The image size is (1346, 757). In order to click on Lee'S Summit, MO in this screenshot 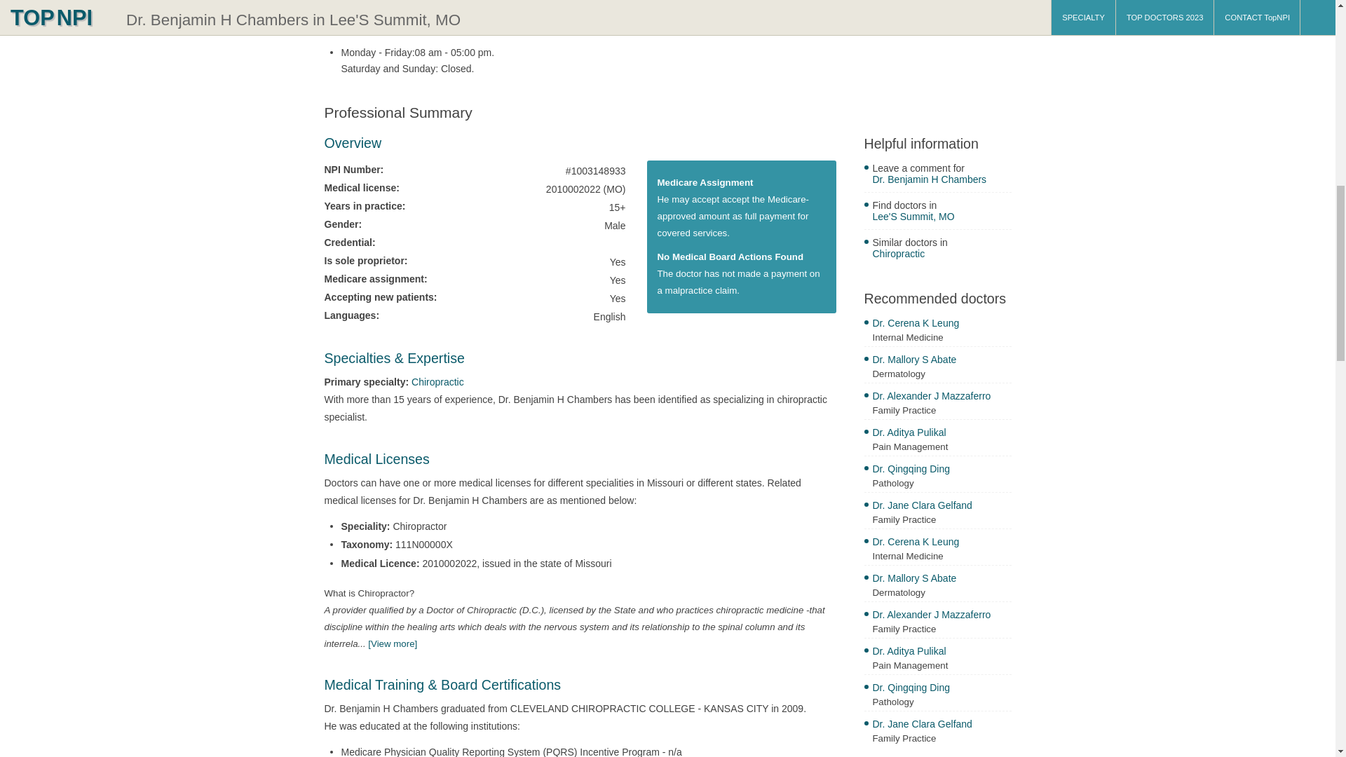, I will do `click(941, 218)`.